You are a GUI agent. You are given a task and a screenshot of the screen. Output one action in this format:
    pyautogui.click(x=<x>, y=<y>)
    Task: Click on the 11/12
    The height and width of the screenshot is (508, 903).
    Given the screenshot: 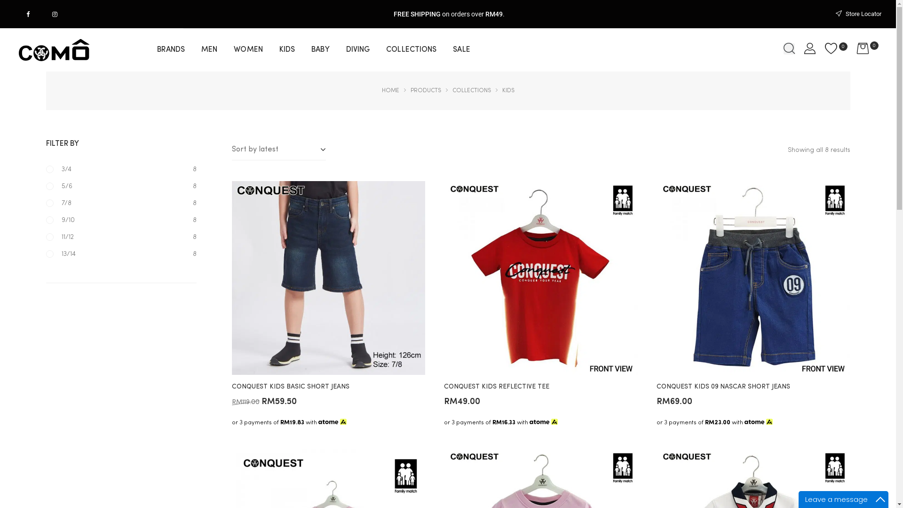 What is the action you would take?
    pyautogui.click(x=60, y=237)
    